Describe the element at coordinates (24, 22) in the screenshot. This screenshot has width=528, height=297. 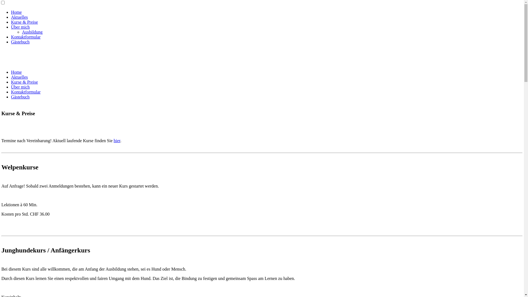
I see `Kurse & Preise` at that location.